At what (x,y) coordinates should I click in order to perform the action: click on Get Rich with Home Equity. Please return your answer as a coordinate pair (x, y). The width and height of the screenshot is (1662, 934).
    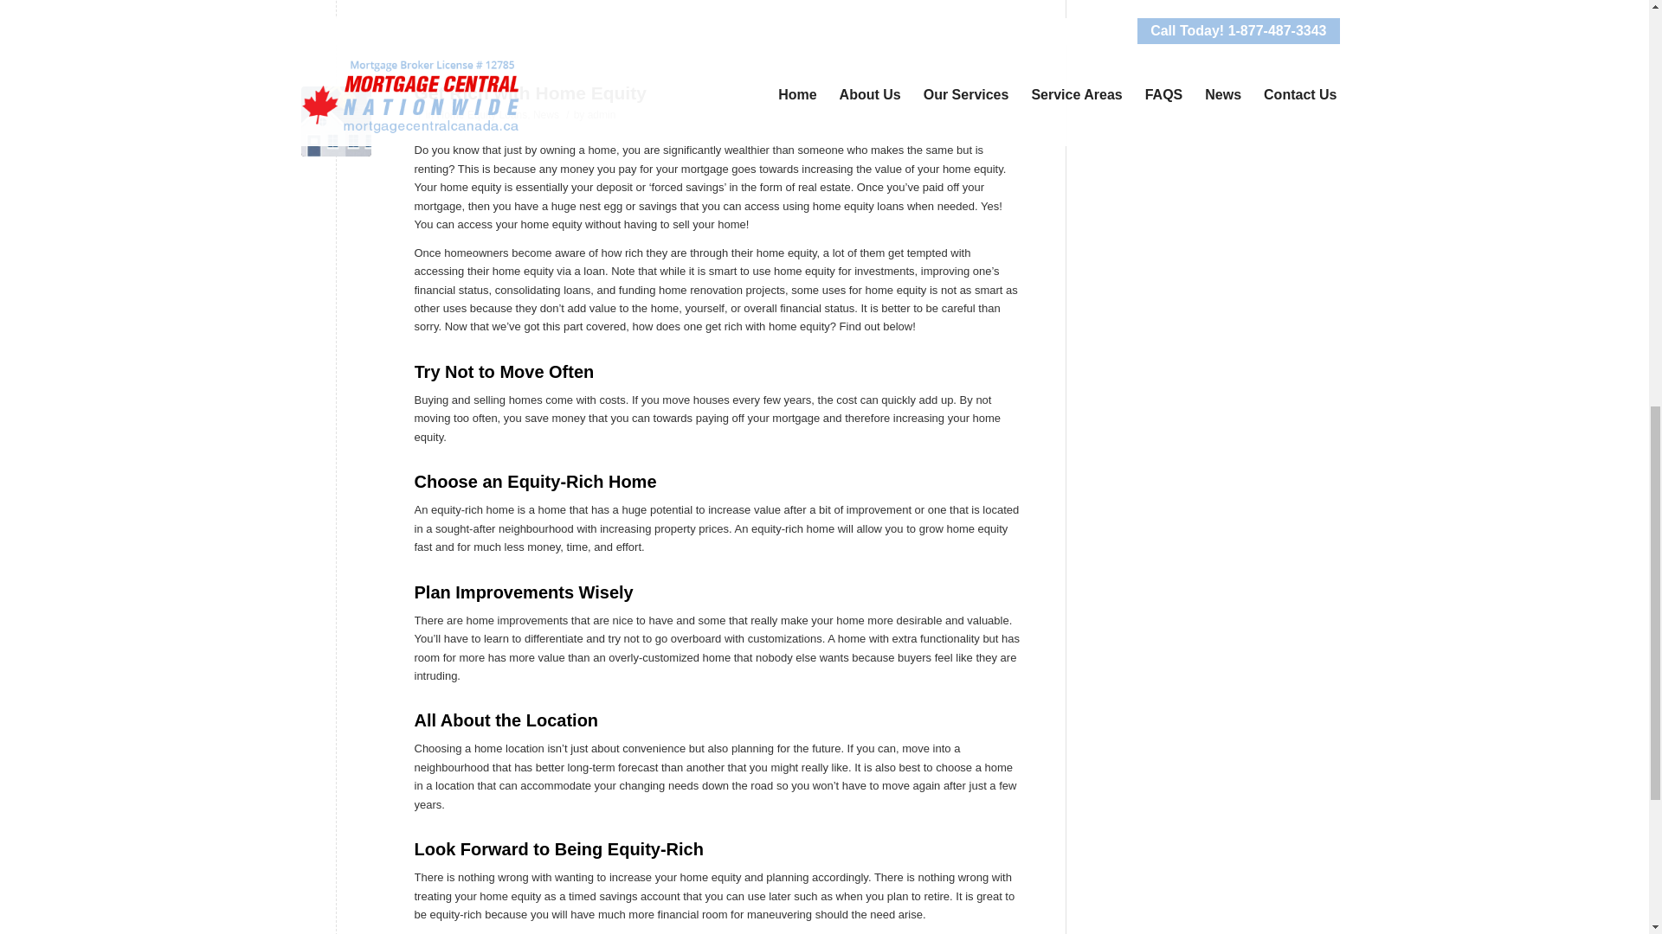
    Looking at the image, I should click on (336, 121).